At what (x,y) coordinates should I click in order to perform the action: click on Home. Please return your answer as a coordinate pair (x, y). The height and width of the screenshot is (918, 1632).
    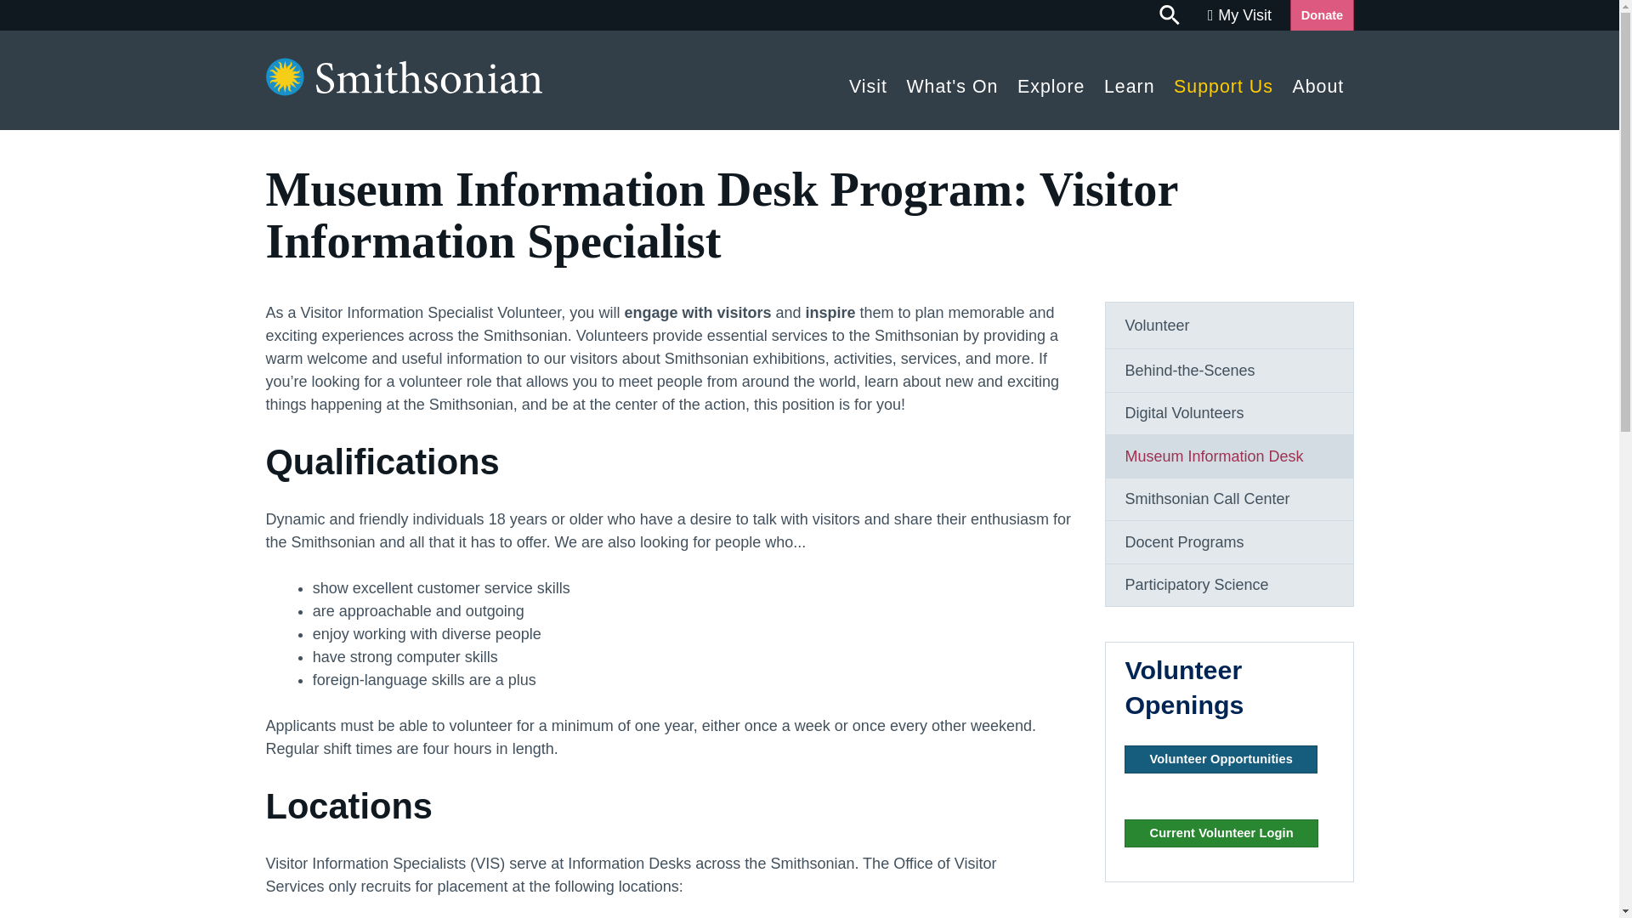
    Looking at the image, I should click on (403, 90).